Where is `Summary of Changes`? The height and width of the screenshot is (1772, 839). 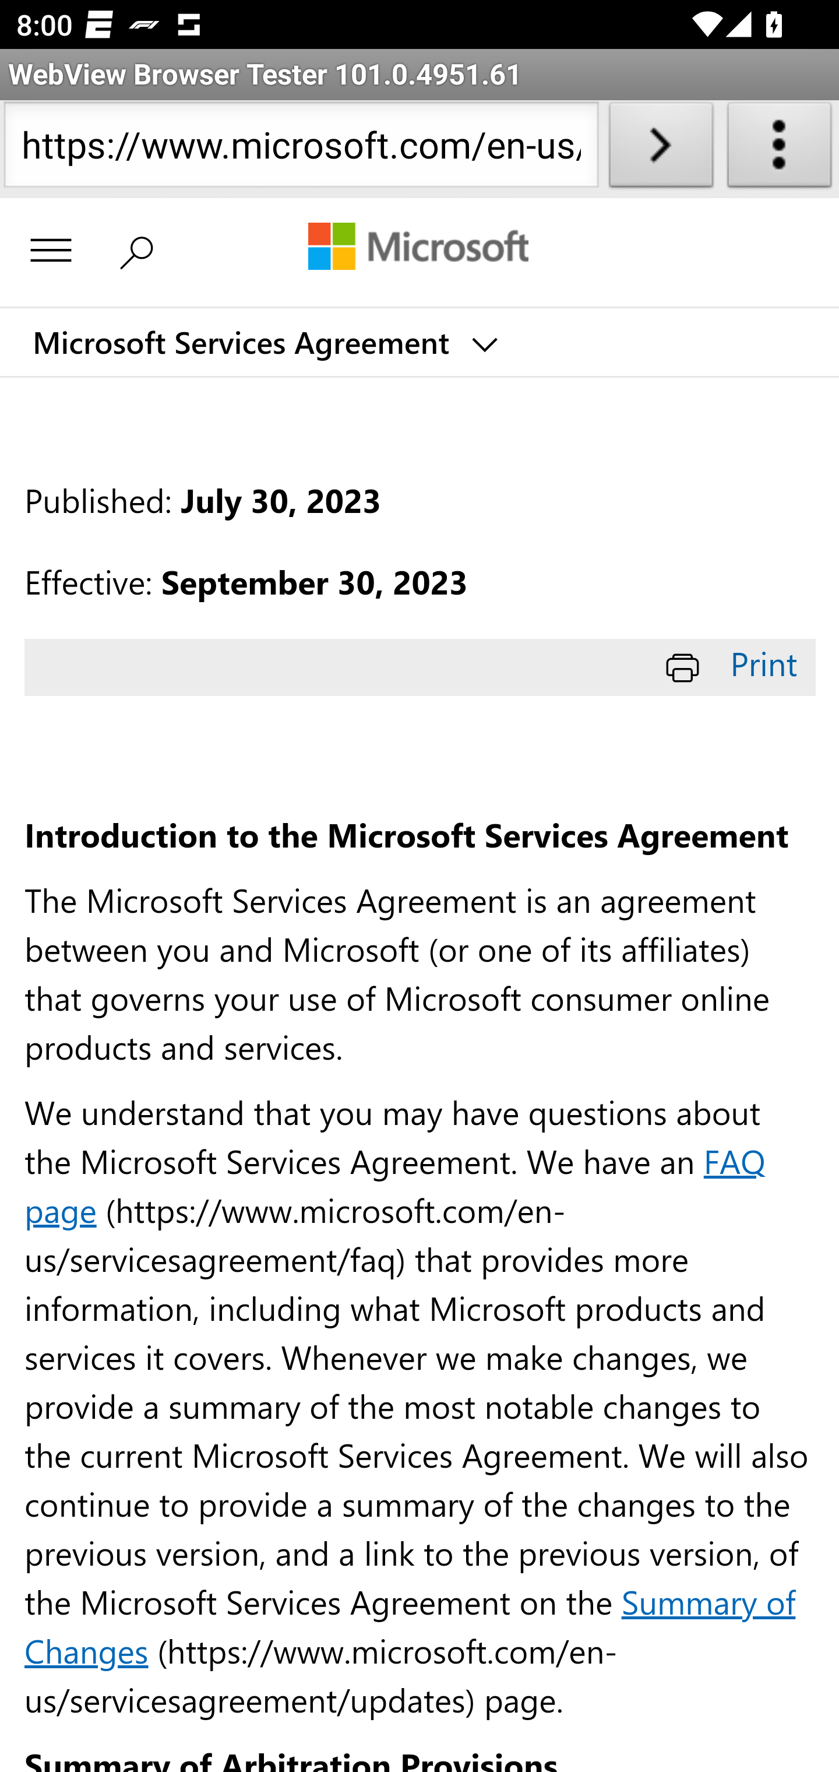
Summary of Changes is located at coordinates (410, 1625).